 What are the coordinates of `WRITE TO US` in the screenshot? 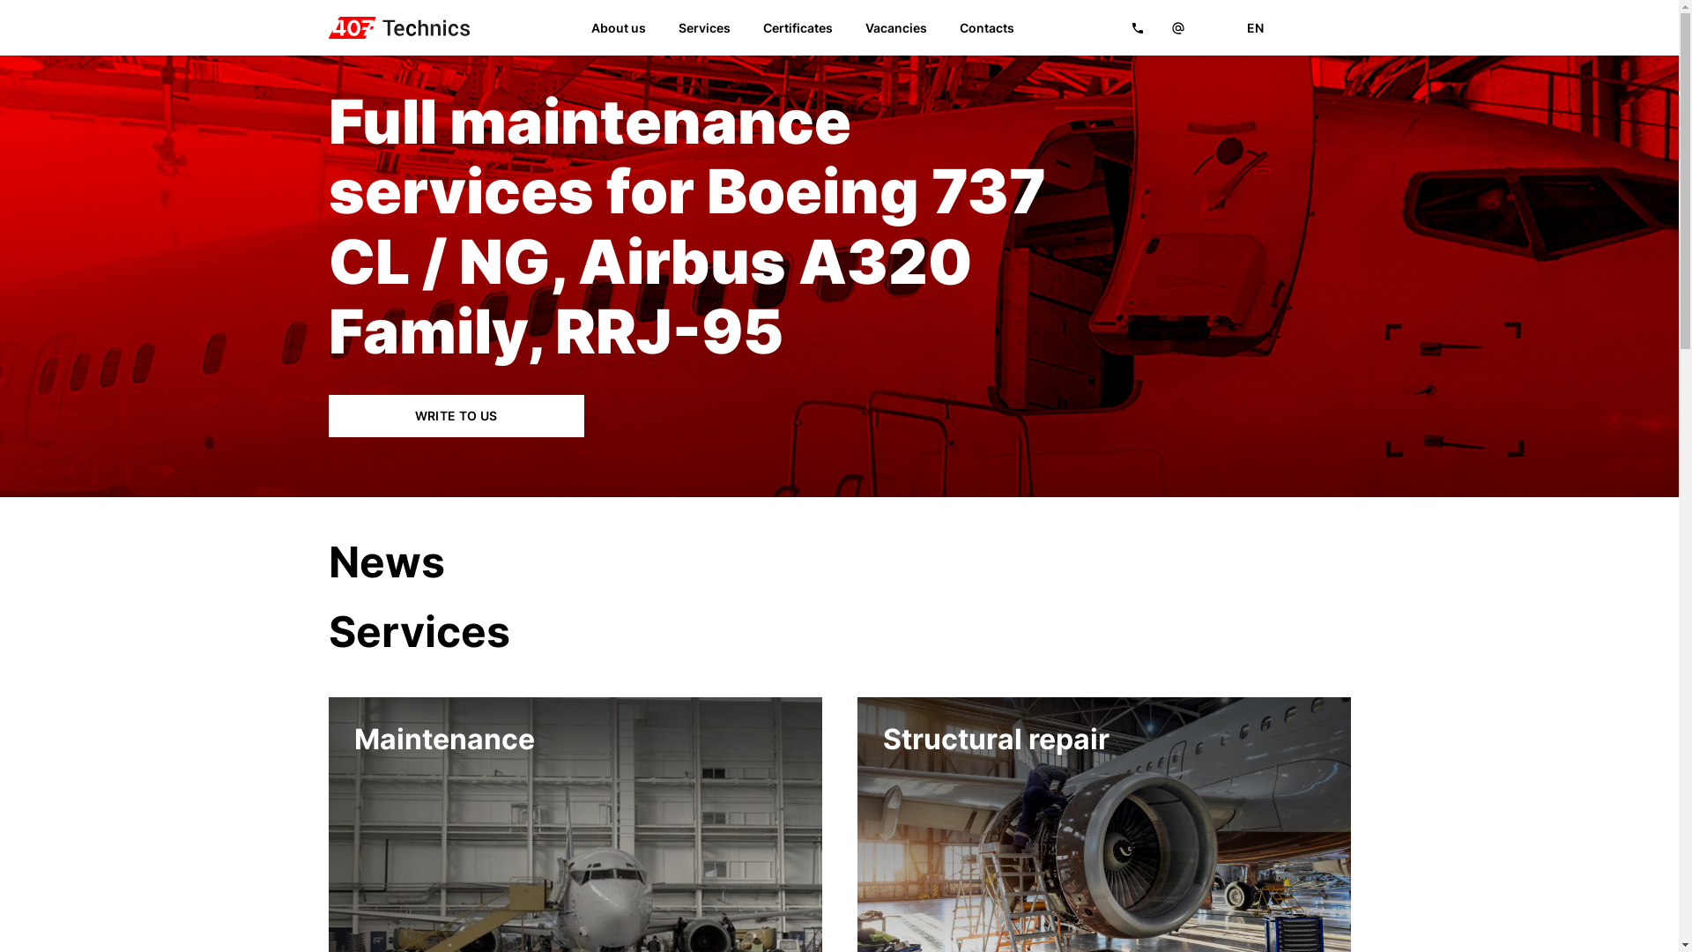 It's located at (456, 416).